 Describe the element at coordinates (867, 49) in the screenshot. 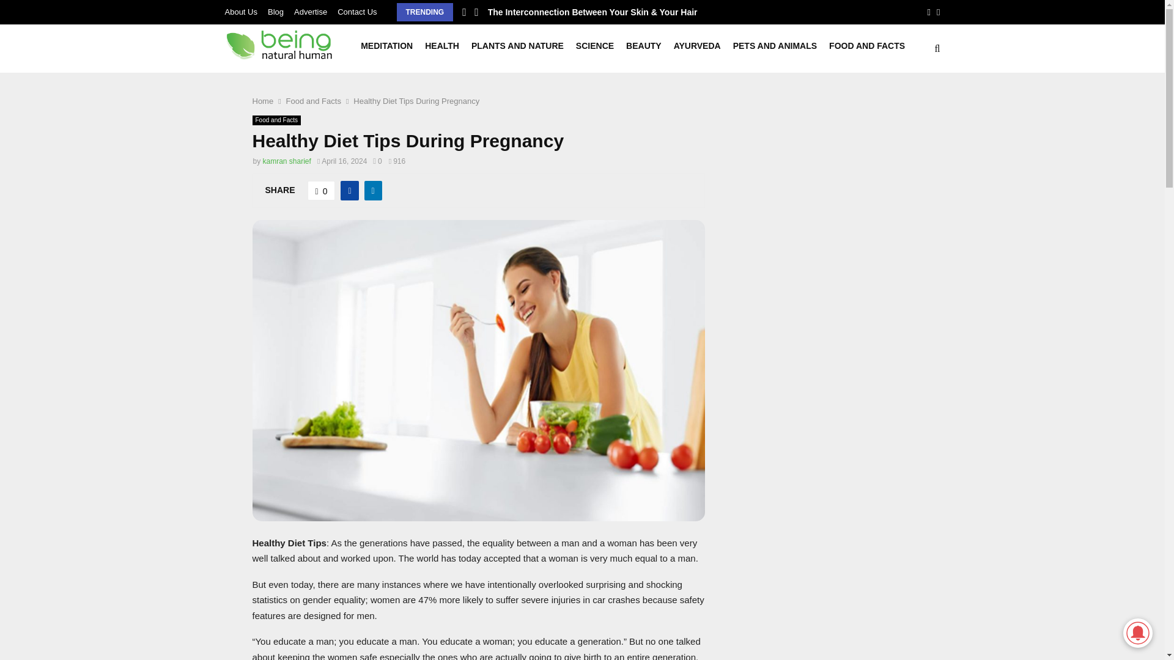

I see `FOOD AND FACTS` at that location.